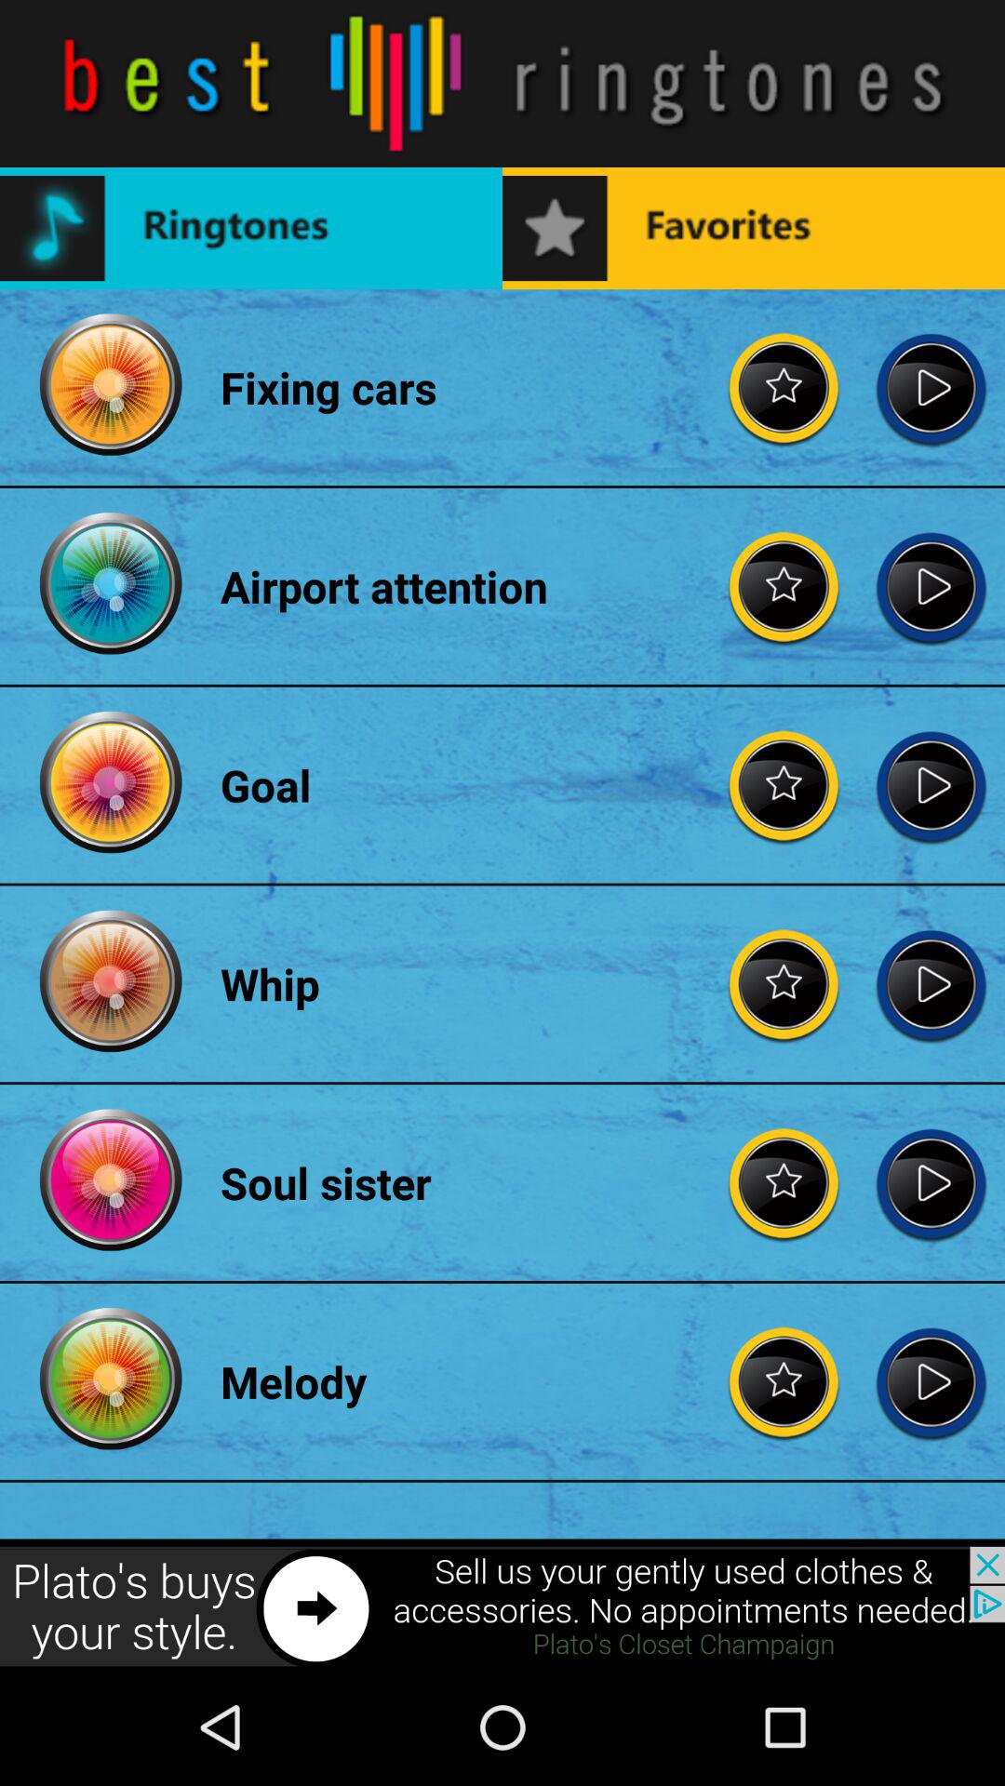  Describe the element at coordinates (931, 785) in the screenshot. I see `play the ringtone` at that location.